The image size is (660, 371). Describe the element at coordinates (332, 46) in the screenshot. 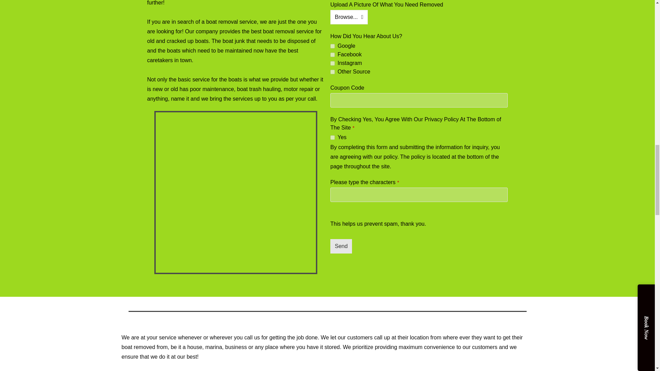

I see `Google` at that location.